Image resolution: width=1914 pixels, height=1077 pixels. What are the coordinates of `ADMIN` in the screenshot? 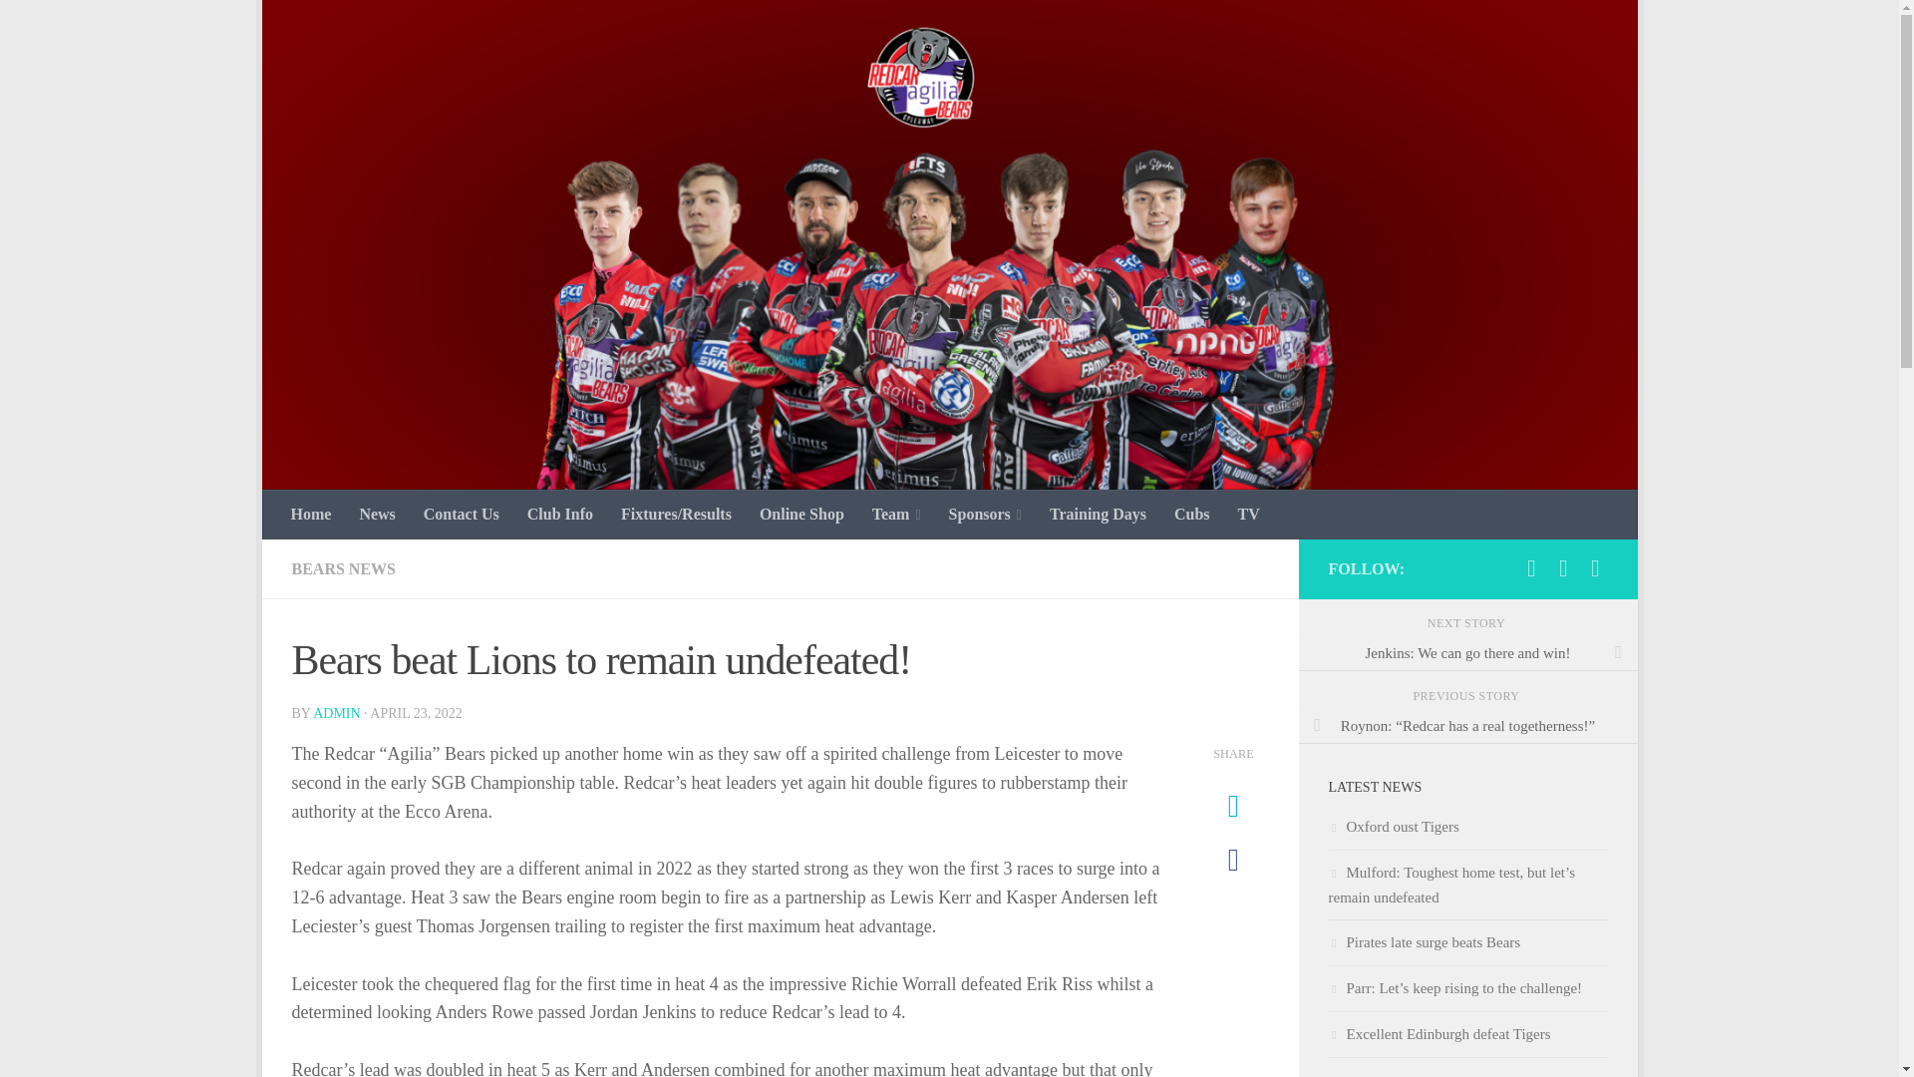 It's located at (336, 713).